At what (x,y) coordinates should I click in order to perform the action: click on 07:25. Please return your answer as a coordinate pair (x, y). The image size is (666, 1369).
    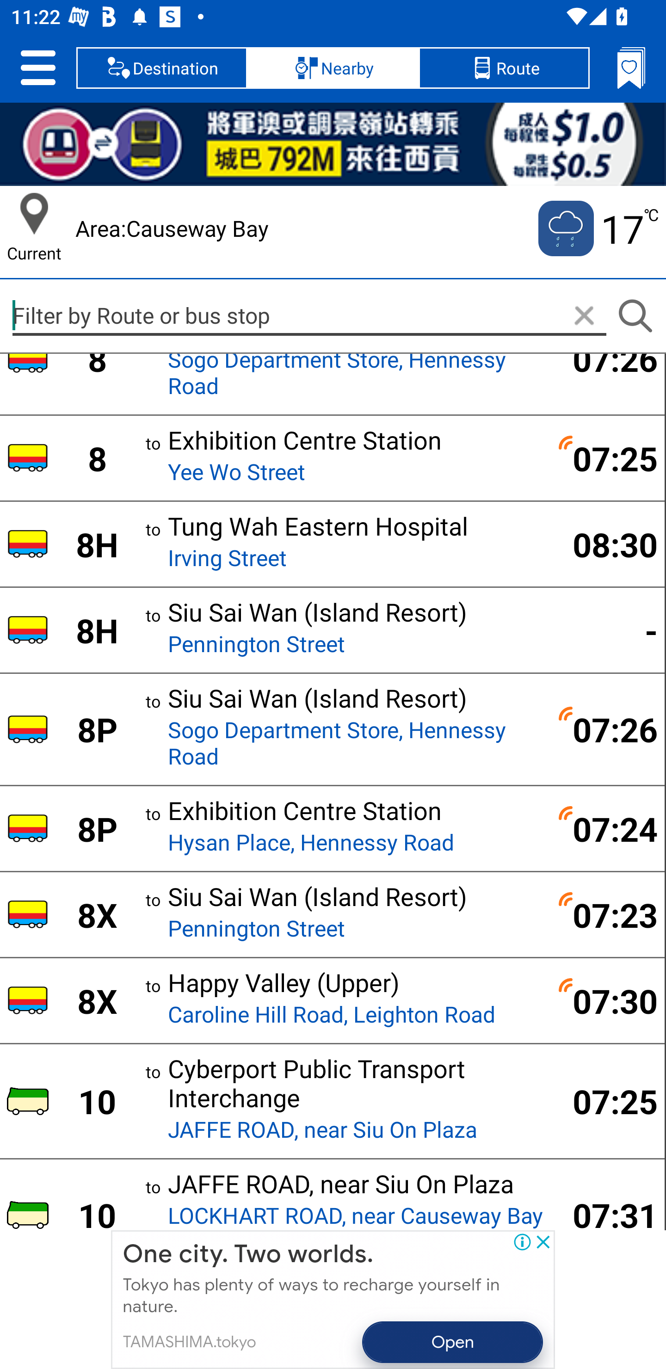
    Looking at the image, I should click on (605, 1101).